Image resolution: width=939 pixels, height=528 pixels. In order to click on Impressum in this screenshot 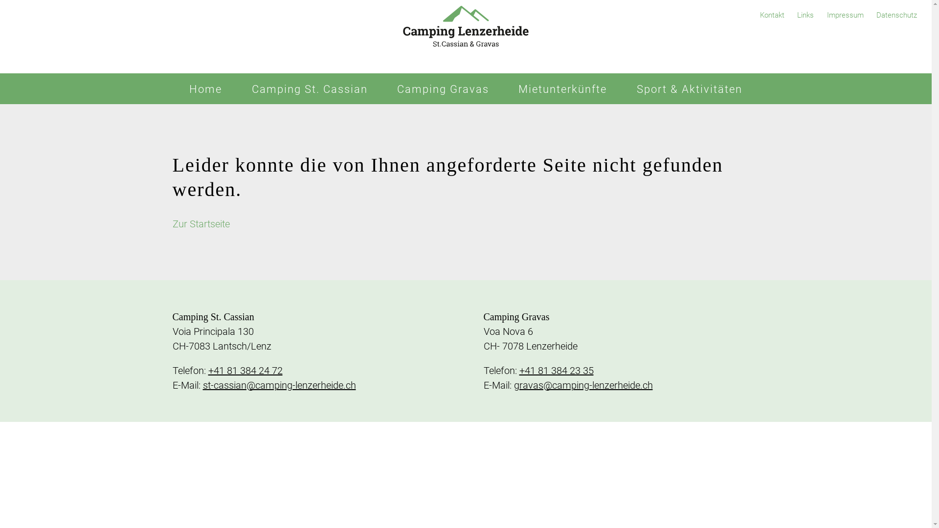, I will do `click(845, 15)`.